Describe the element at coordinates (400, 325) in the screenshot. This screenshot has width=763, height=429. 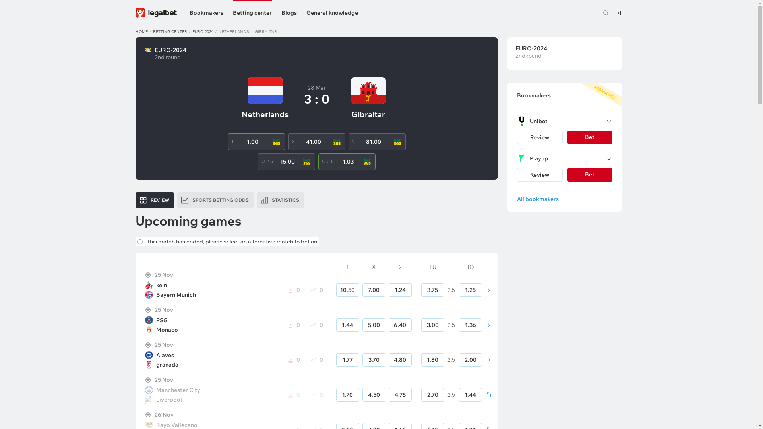
I see `6.40` at that location.